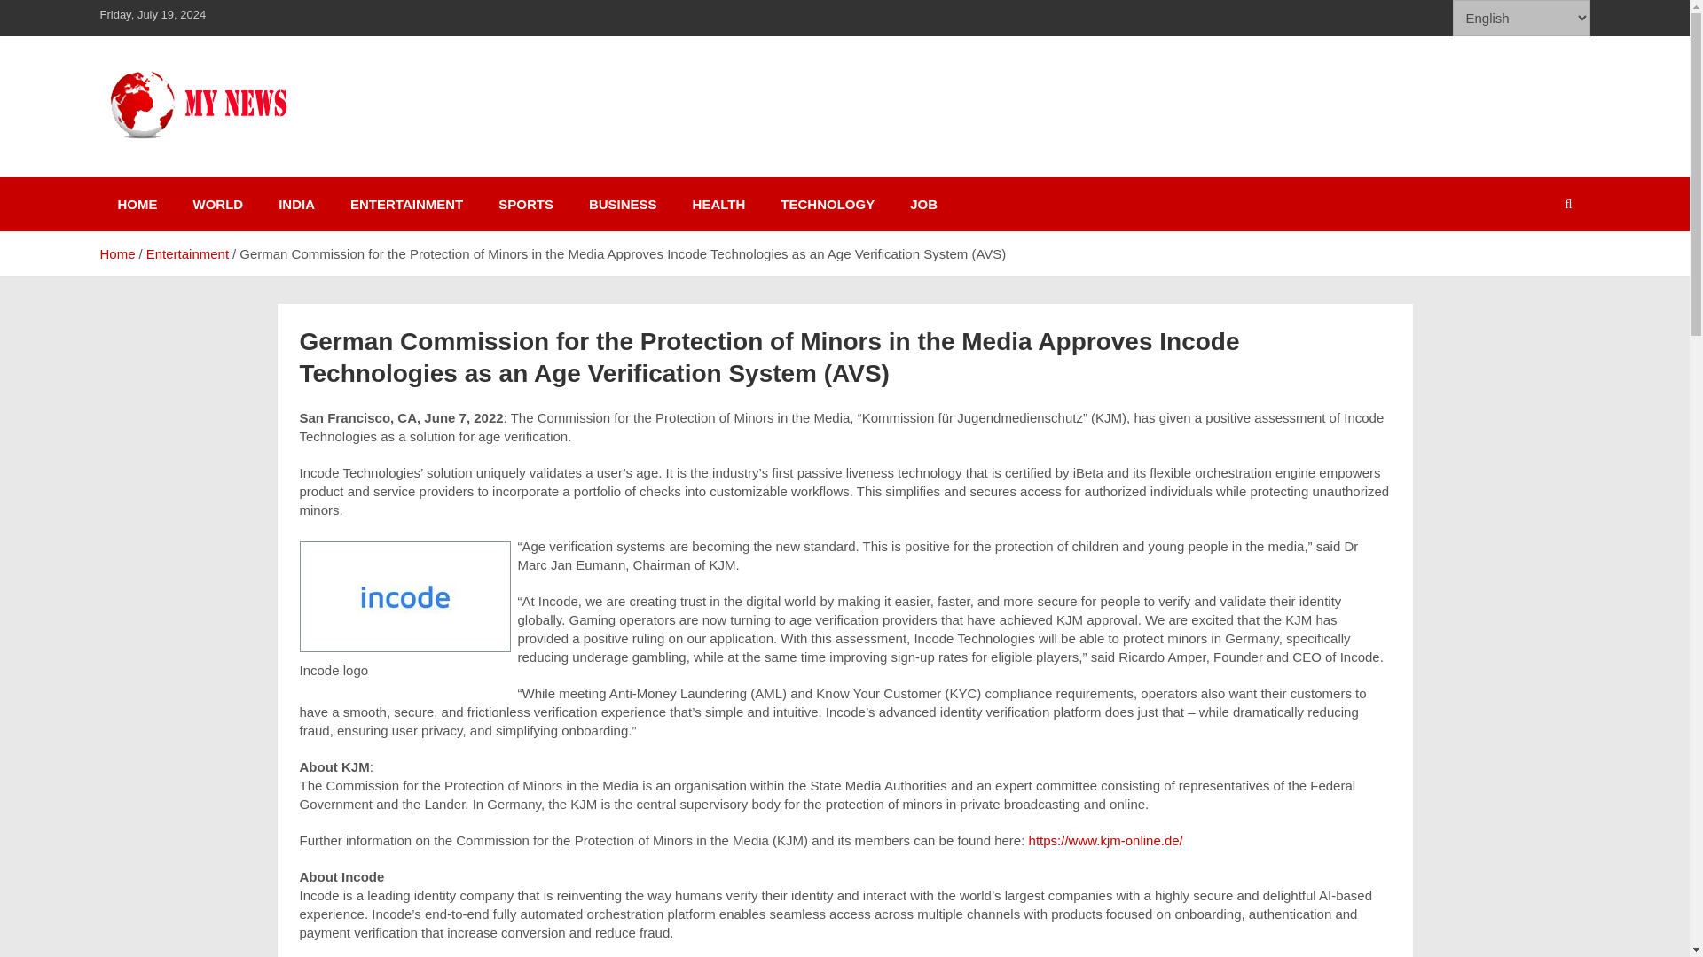  What do you see at coordinates (924, 204) in the screenshot?
I see `JOB` at bounding box center [924, 204].